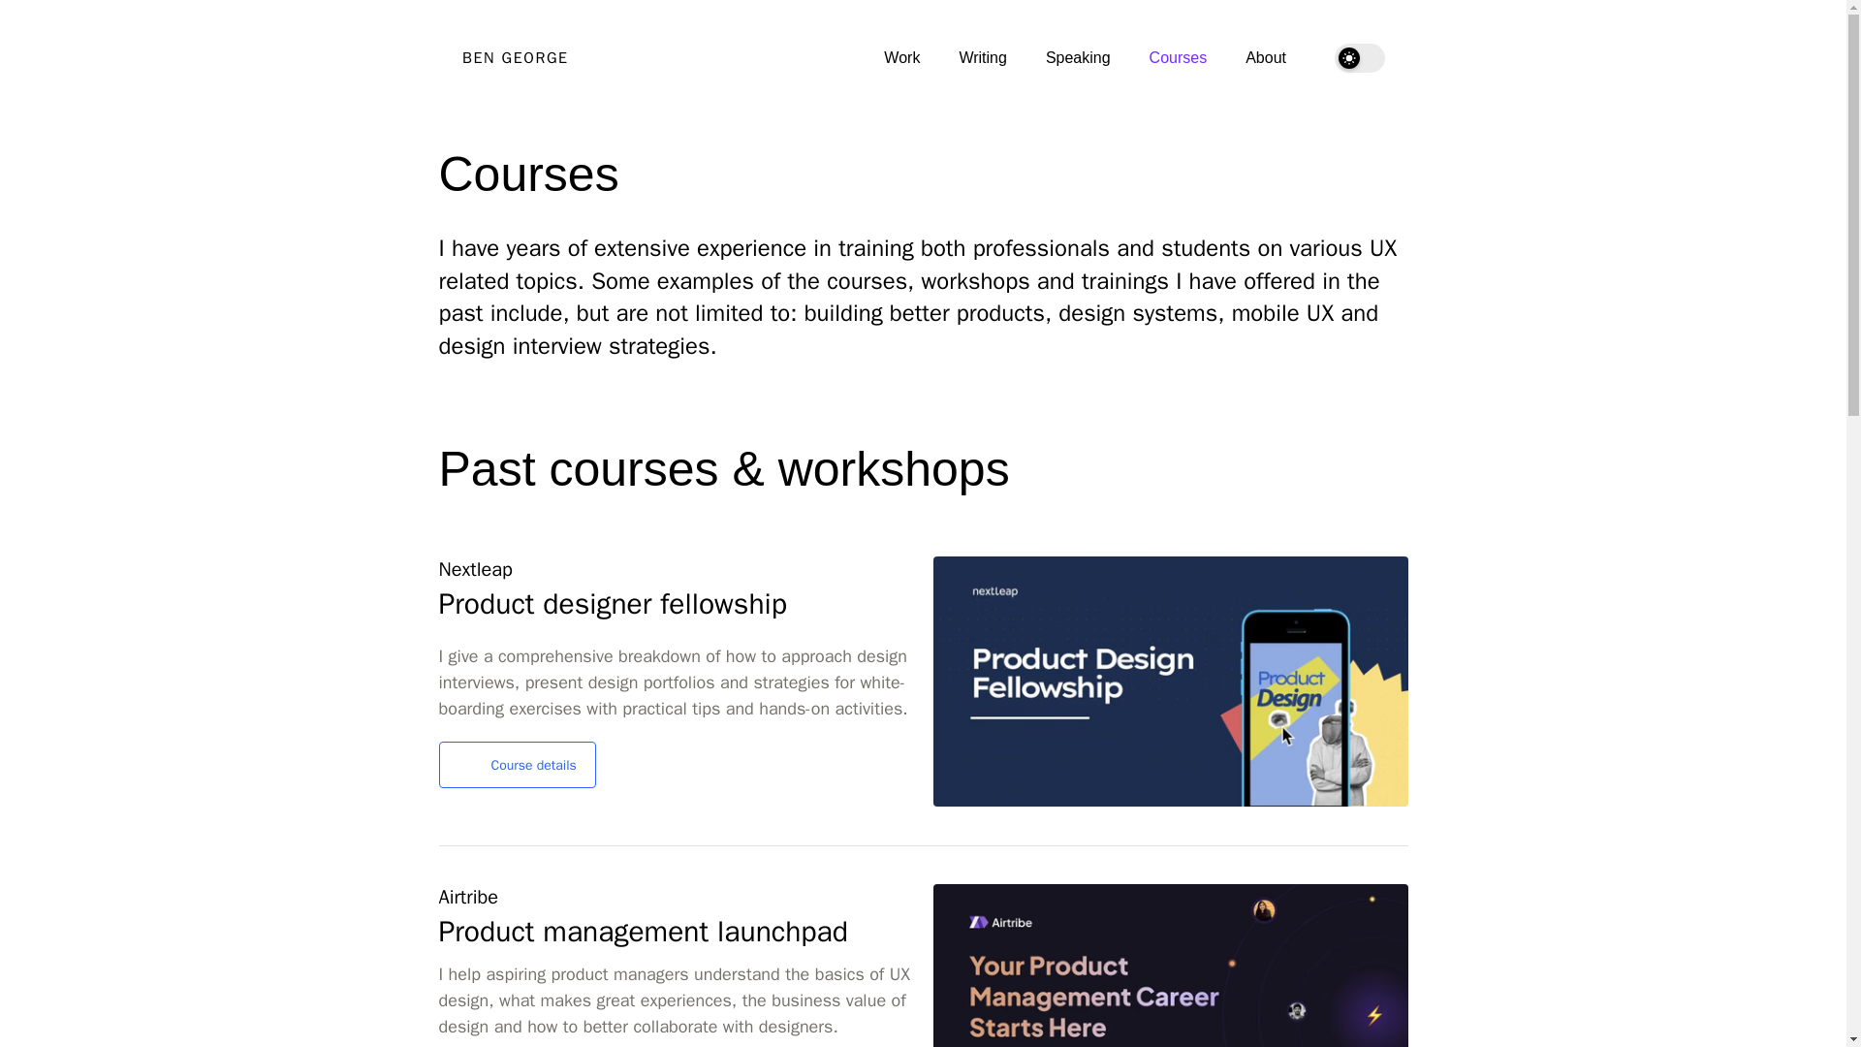  I want to click on Courses, so click(1177, 57).